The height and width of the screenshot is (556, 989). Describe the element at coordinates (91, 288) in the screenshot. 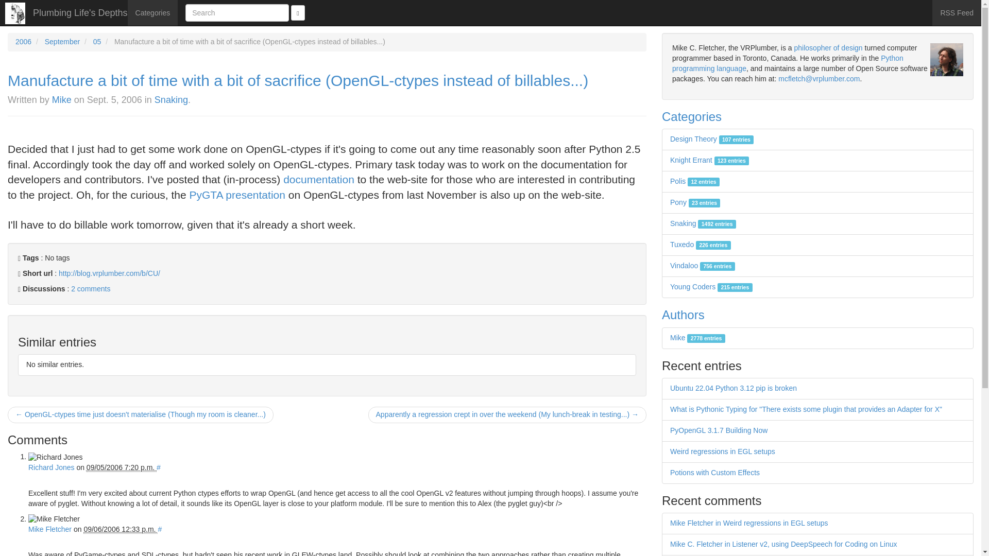

I see `2 comments` at that location.